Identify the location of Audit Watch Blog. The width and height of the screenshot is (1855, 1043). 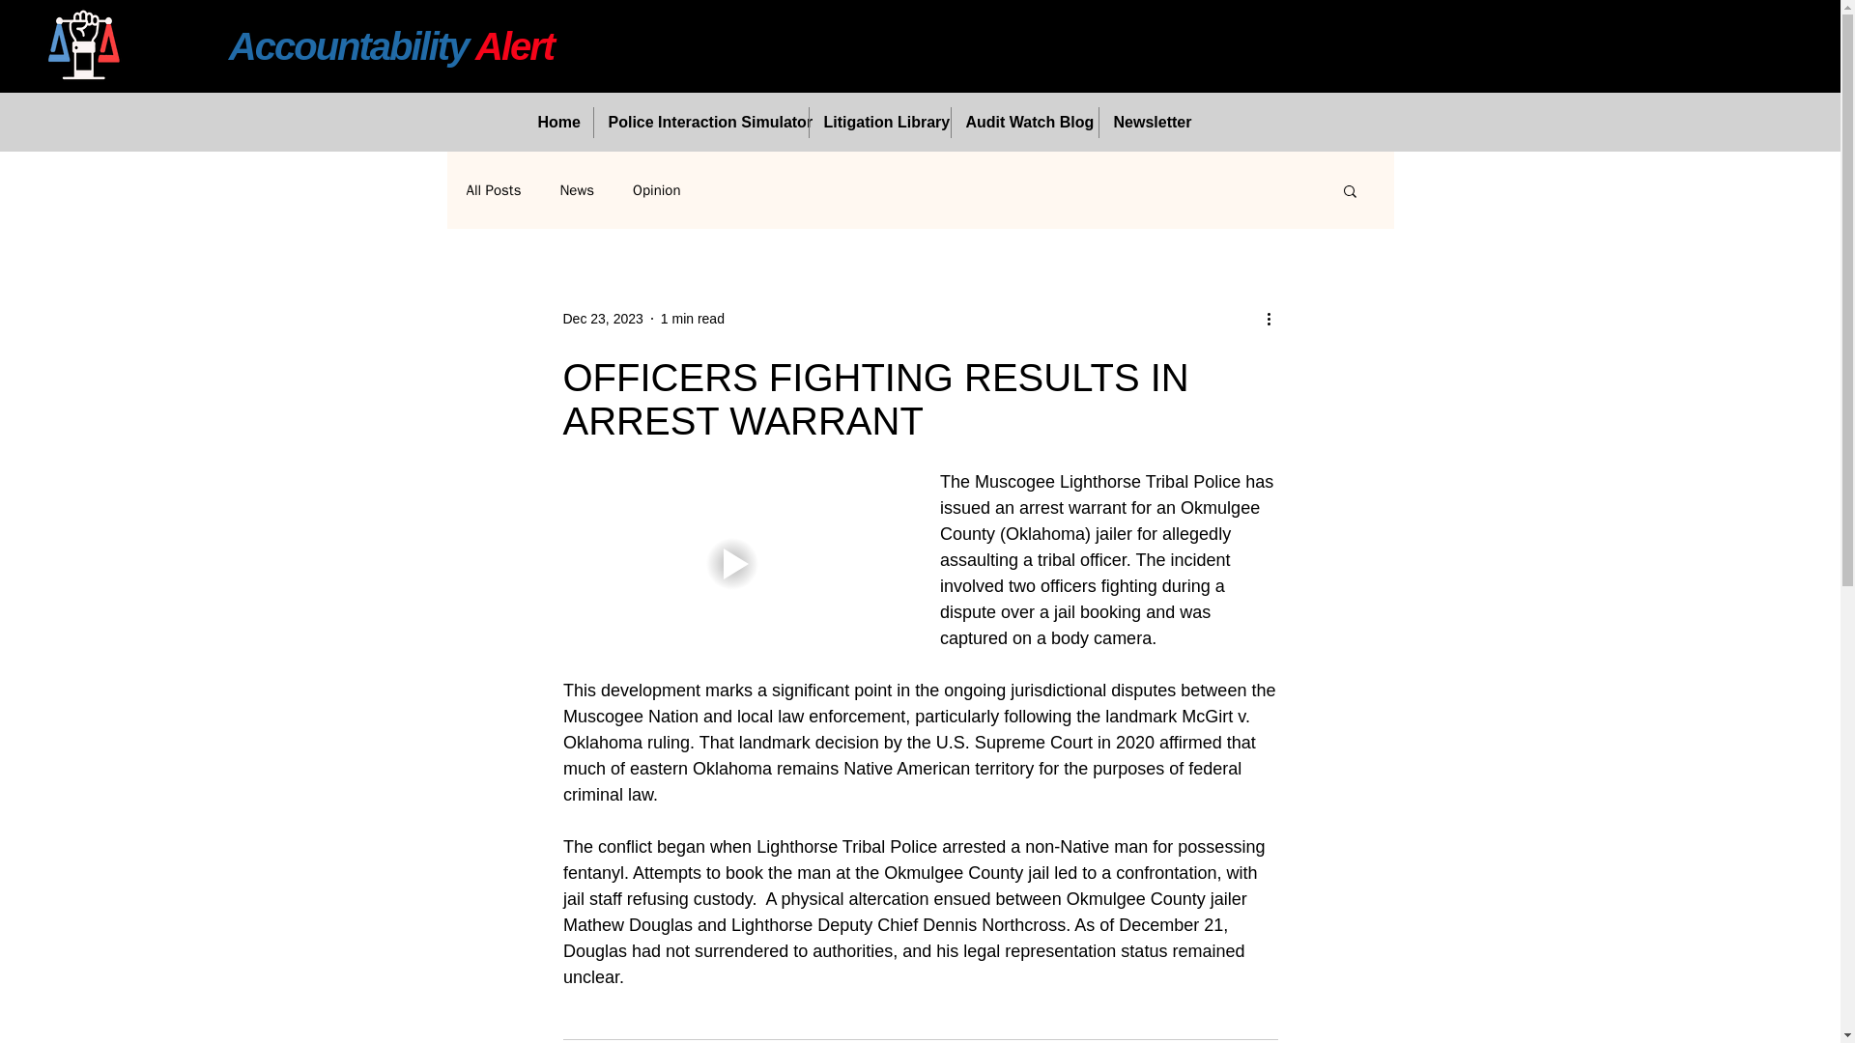
(1024, 122).